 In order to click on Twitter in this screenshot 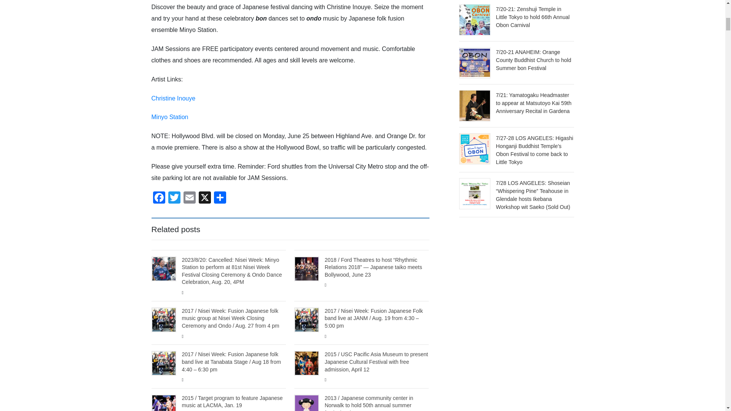, I will do `click(174, 199)`.